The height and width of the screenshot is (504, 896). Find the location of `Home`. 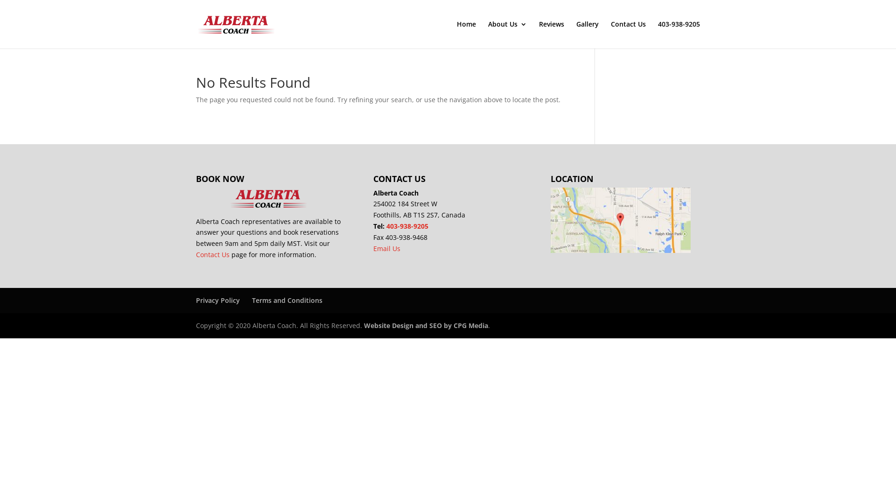

Home is located at coordinates (467, 35).